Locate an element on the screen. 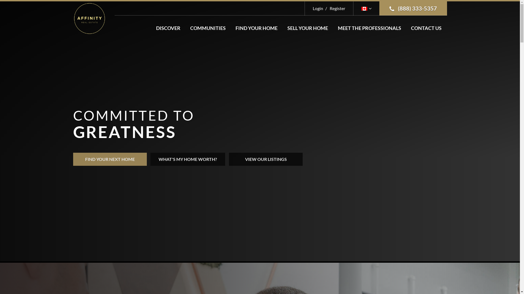 The height and width of the screenshot is (294, 524). WHAT'S MY HOME WORTH? is located at coordinates (188, 159).